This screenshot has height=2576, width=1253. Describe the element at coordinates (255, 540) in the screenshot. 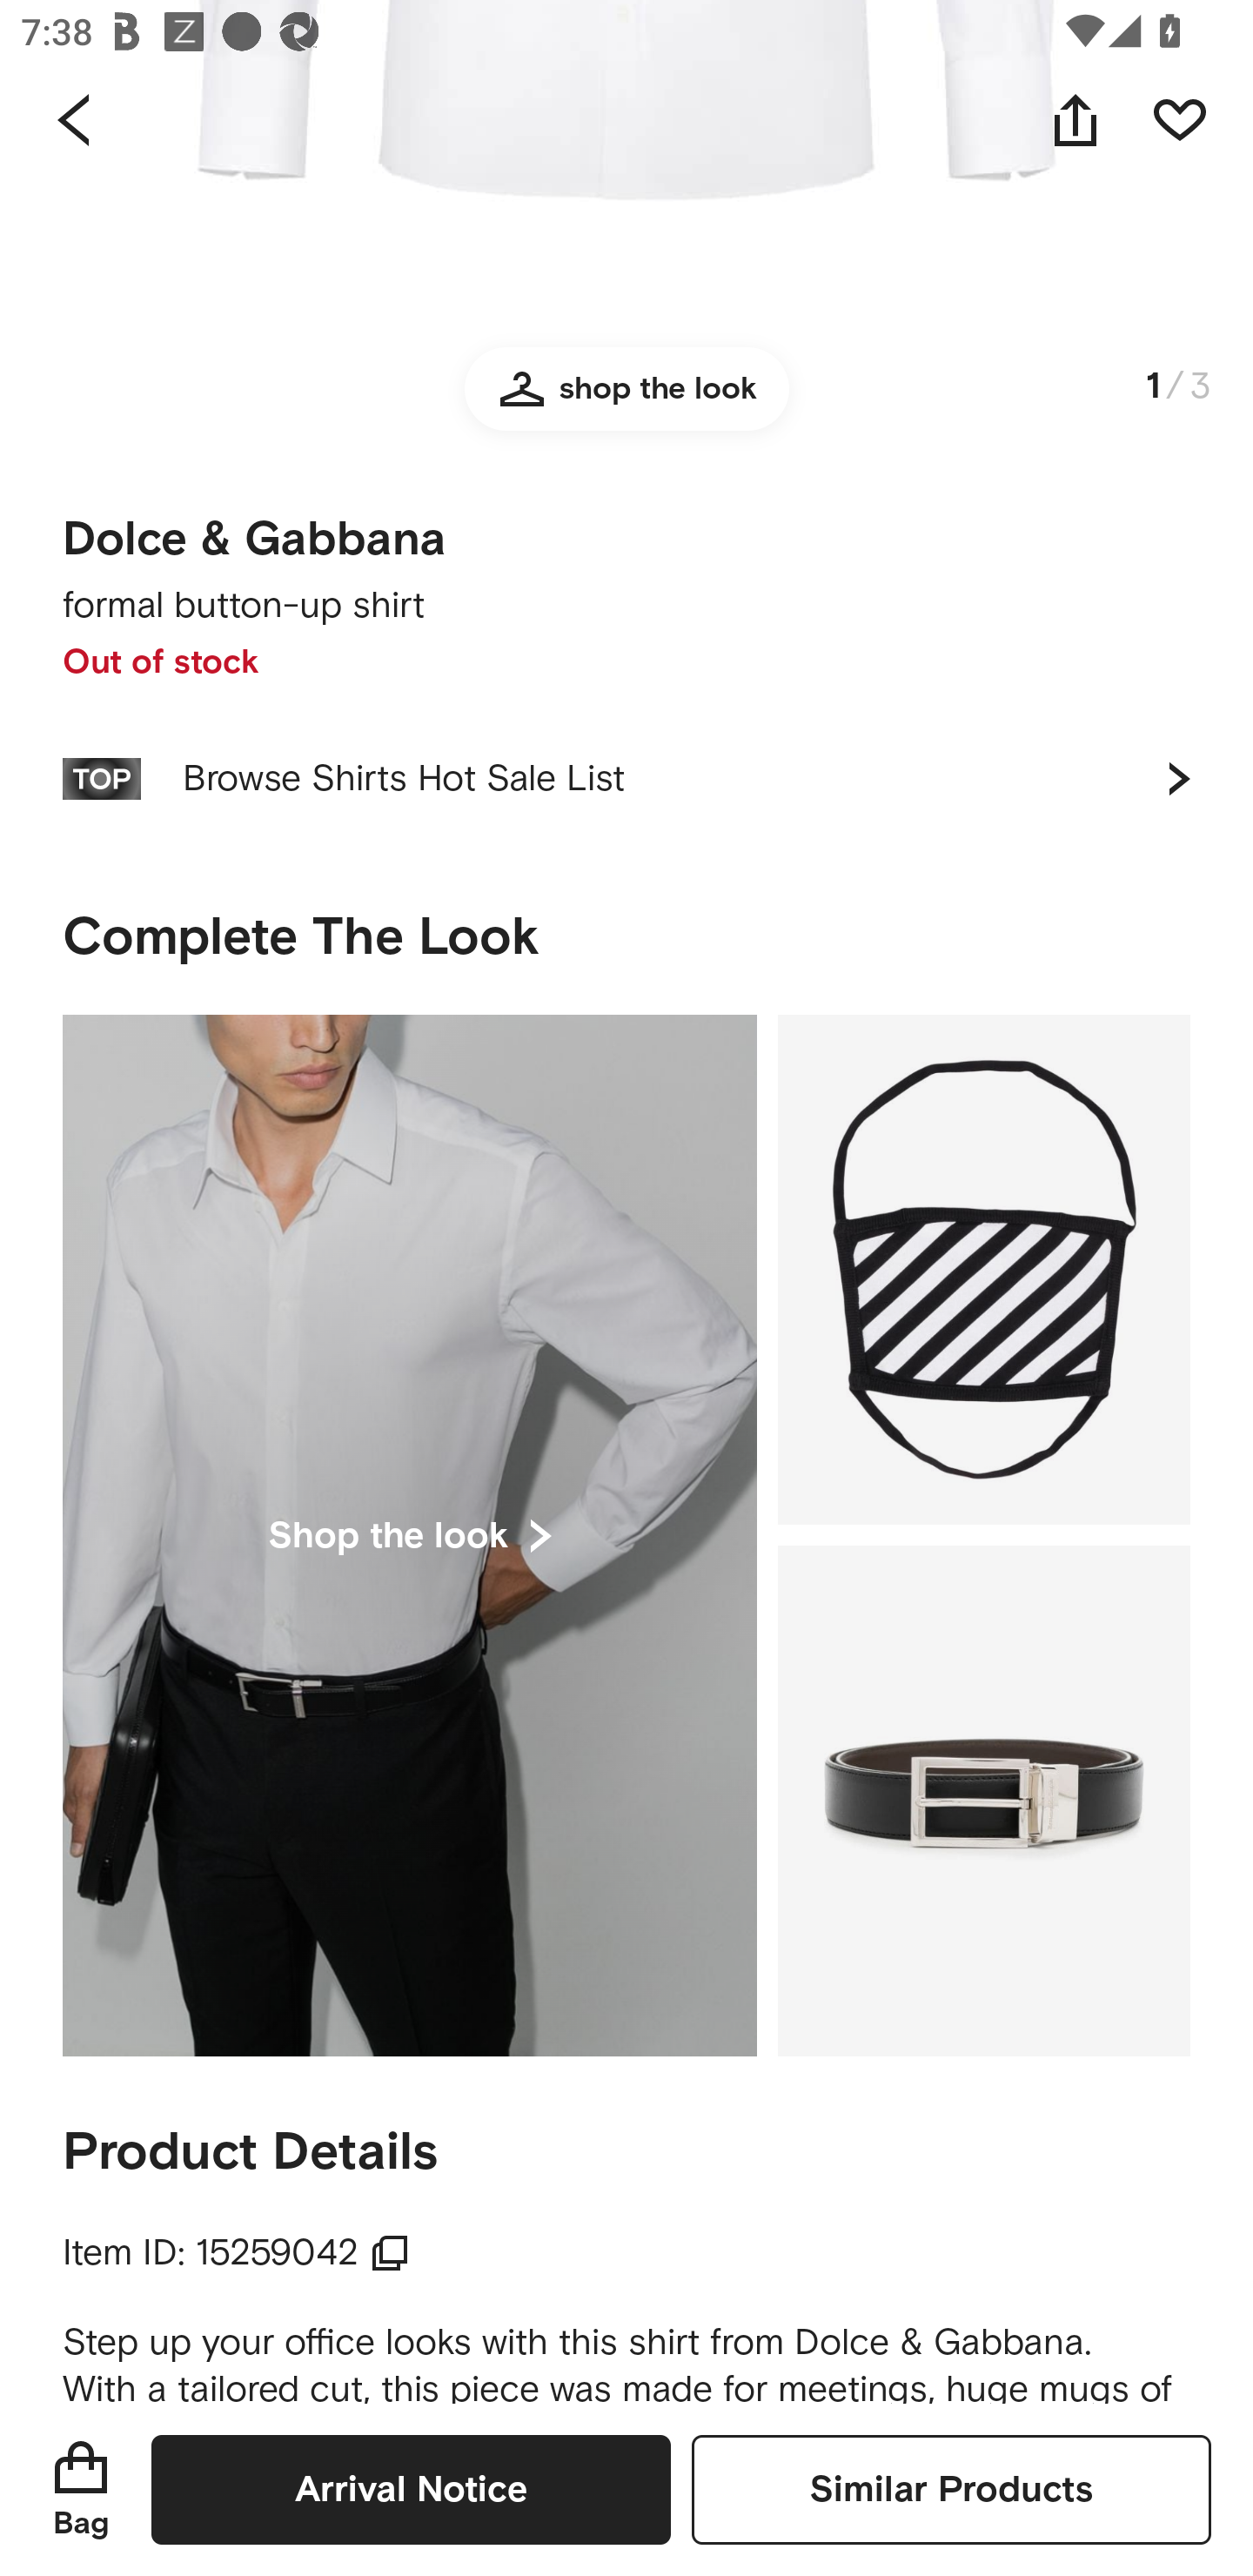

I see `Dolce & Gabbana` at that location.